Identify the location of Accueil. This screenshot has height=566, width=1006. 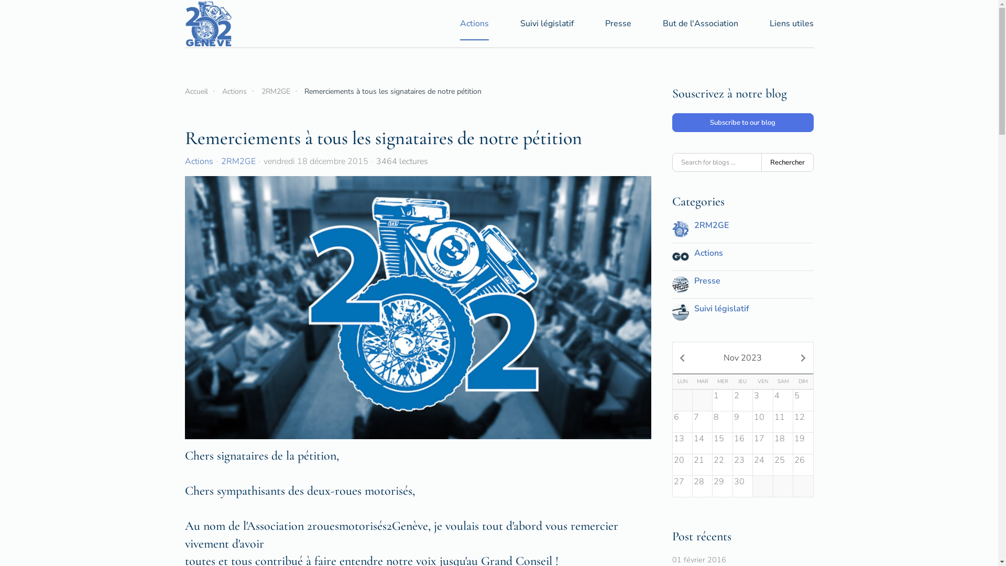
(196, 91).